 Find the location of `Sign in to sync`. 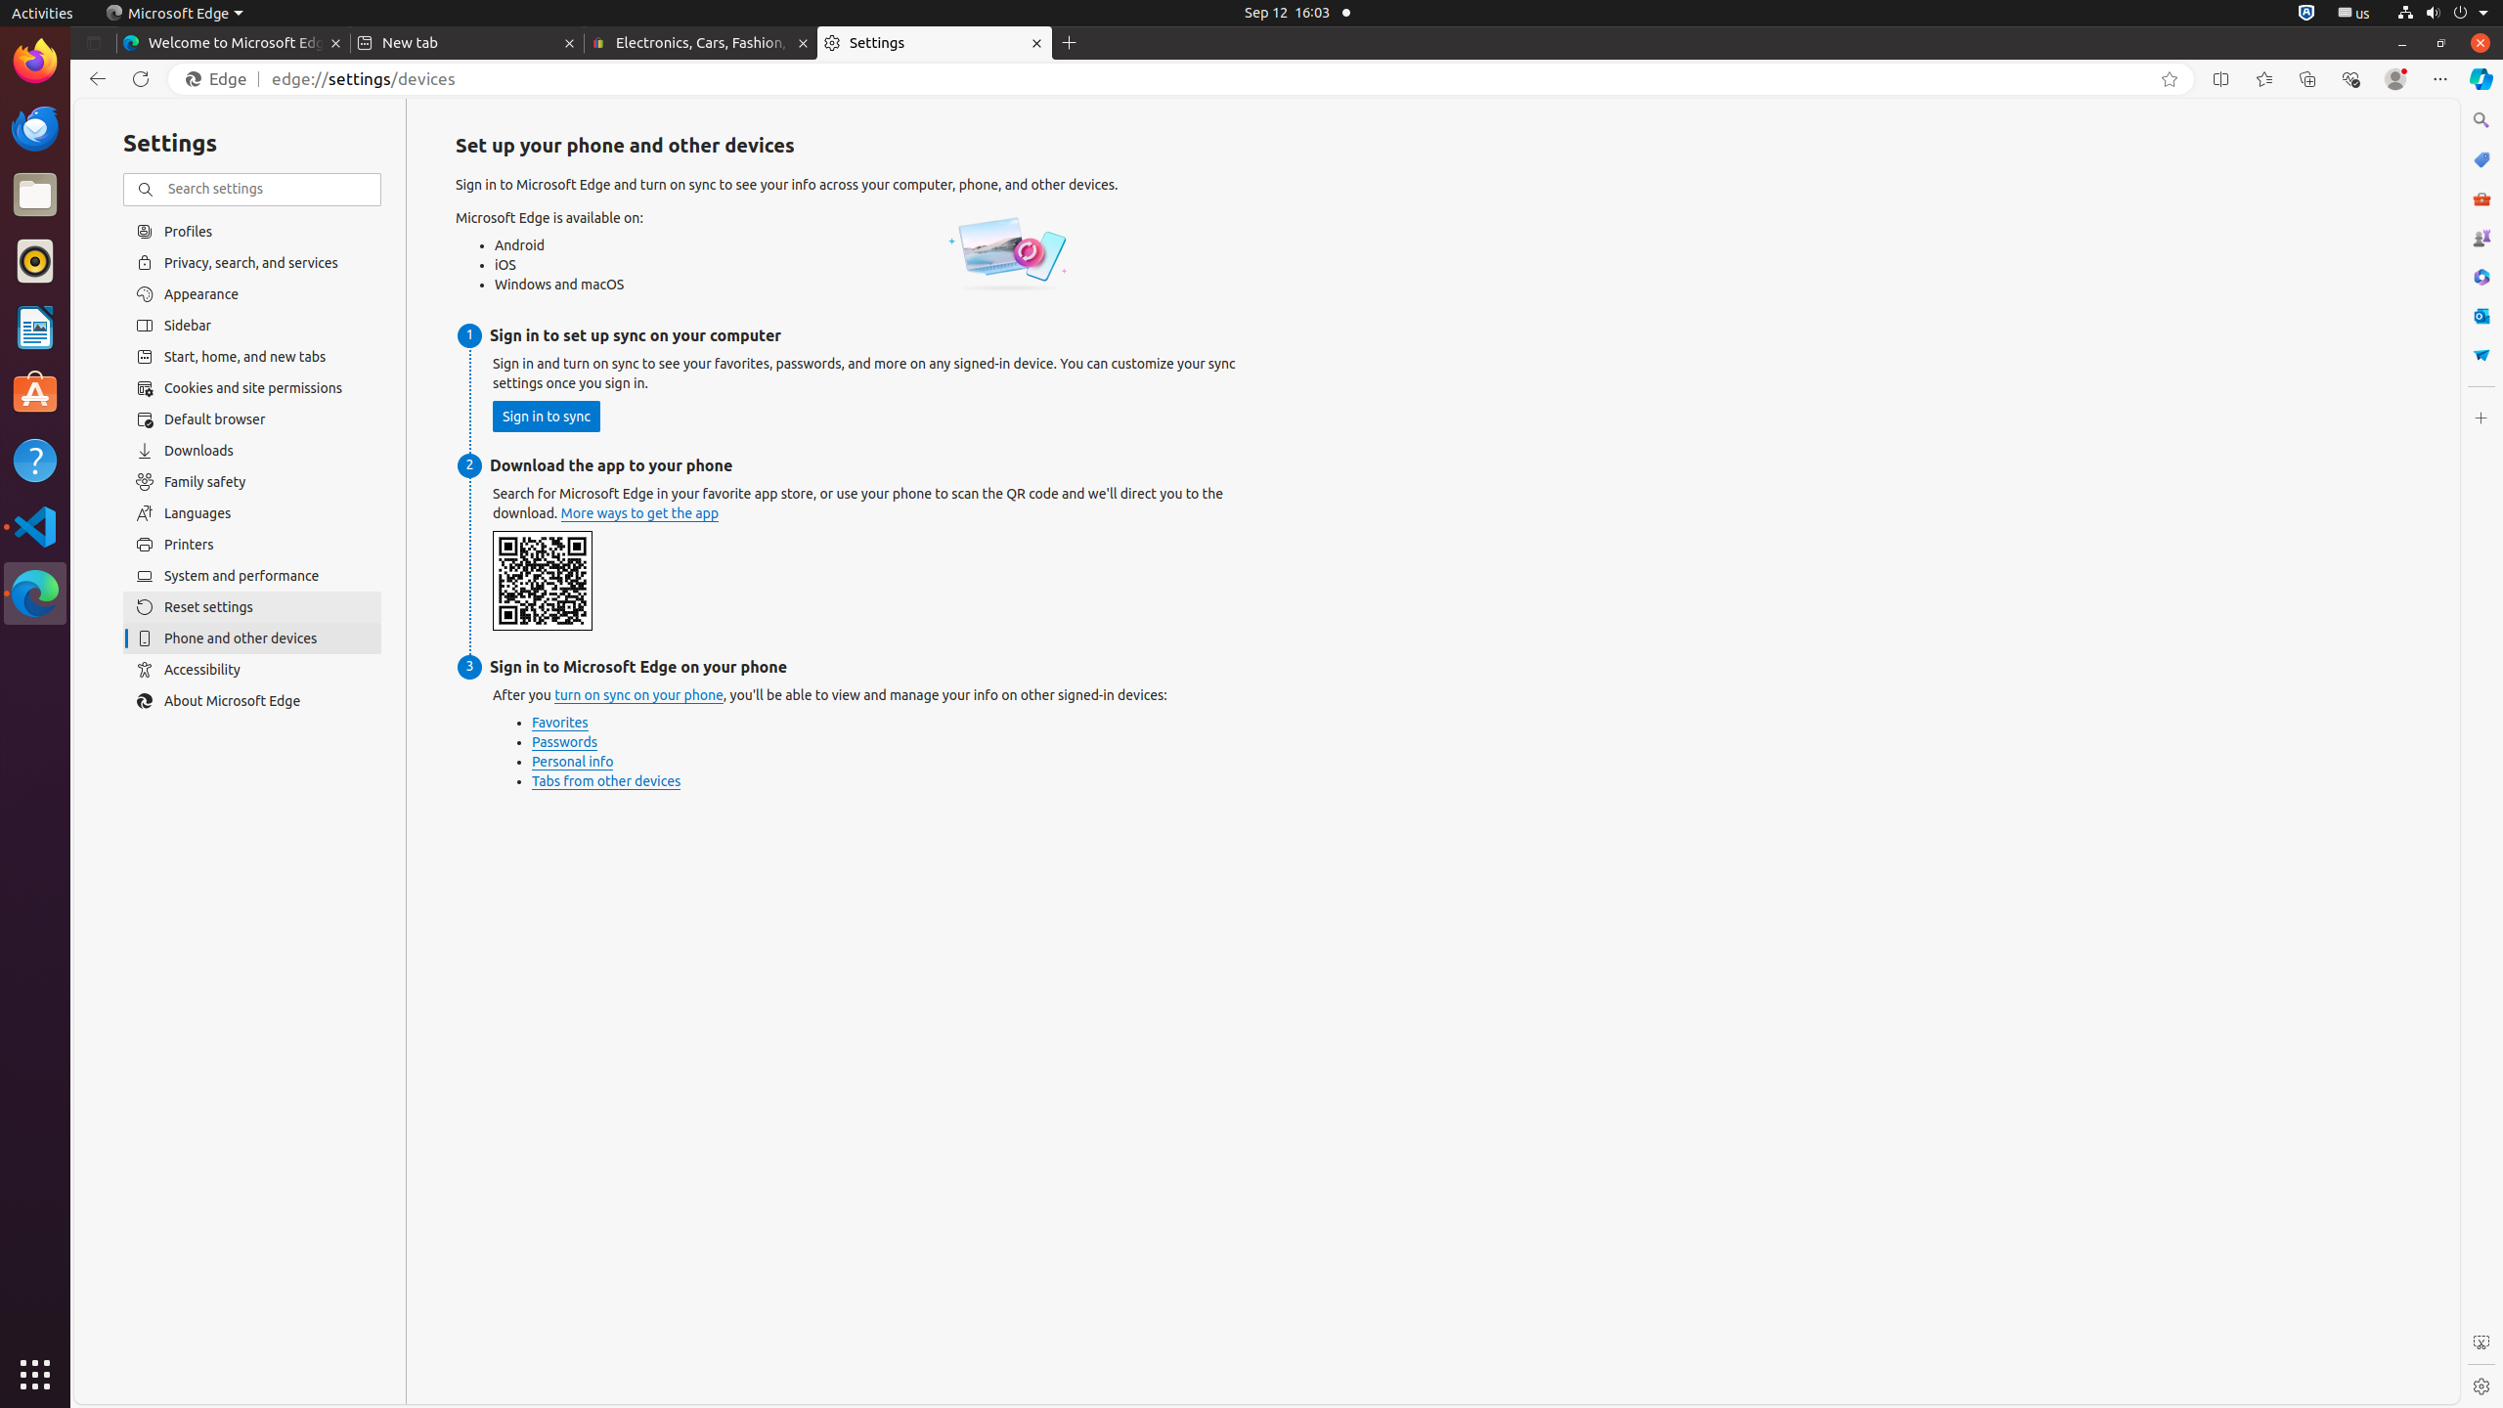

Sign in to sync is located at coordinates (547, 417).